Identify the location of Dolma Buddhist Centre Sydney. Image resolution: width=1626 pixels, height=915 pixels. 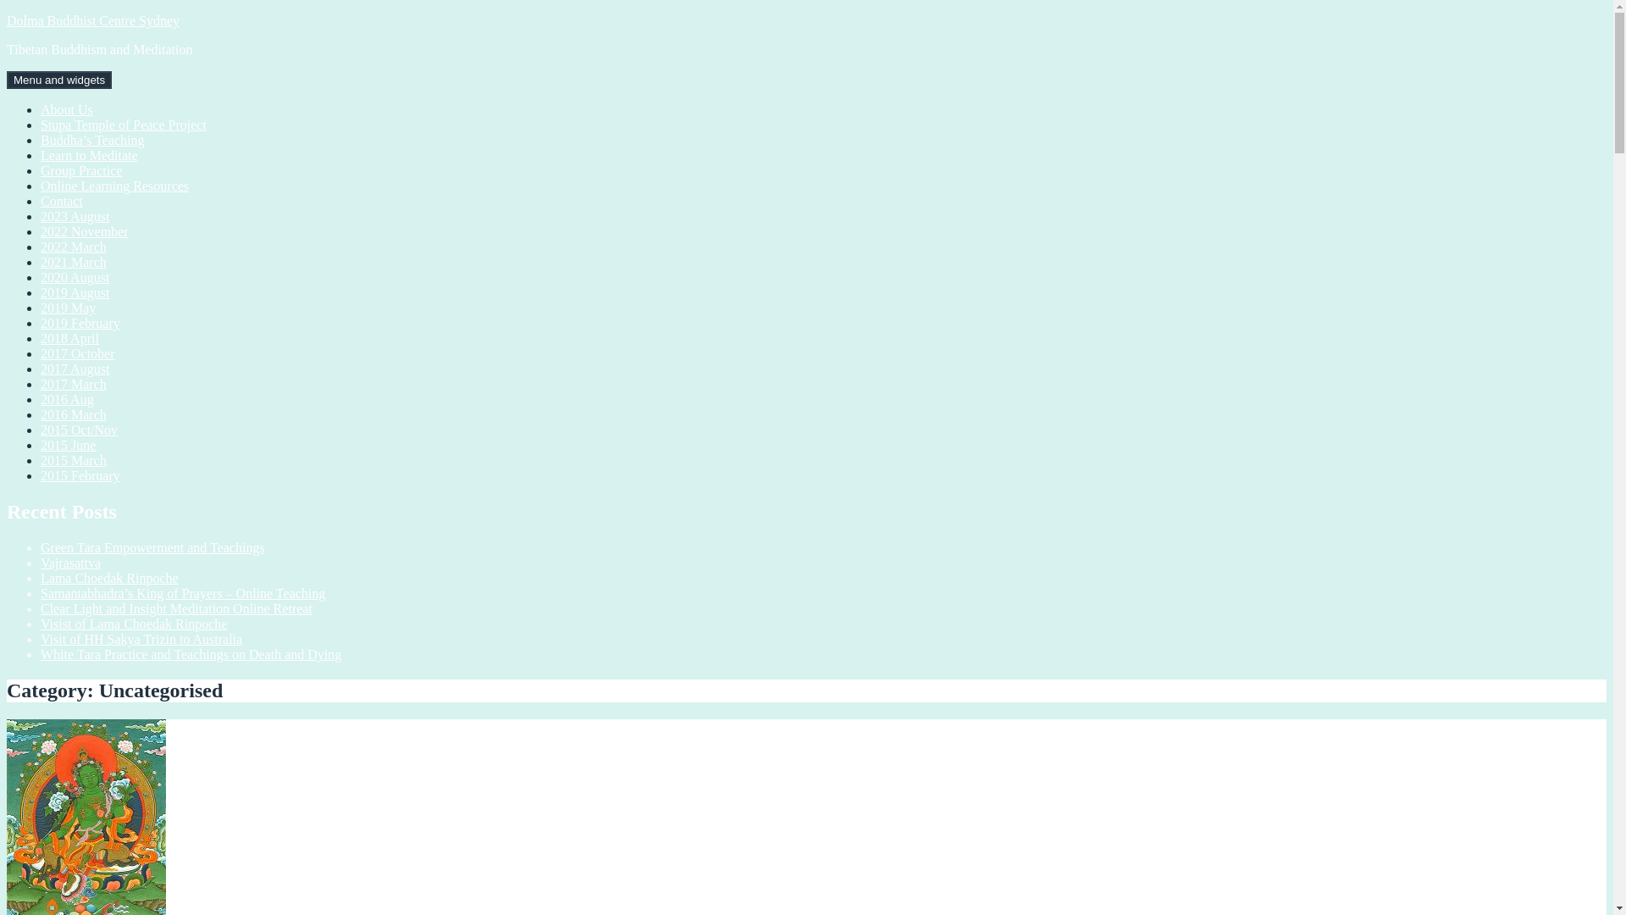
(93, 20).